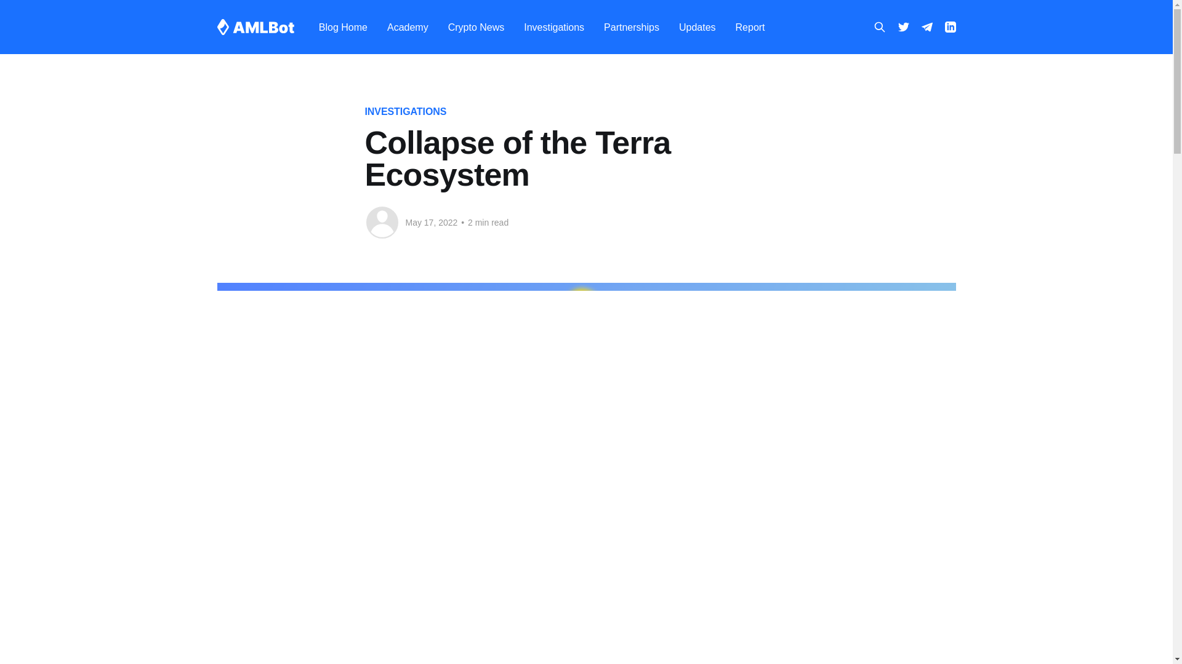 The width and height of the screenshot is (1182, 664). I want to click on Academy, so click(408, 27).